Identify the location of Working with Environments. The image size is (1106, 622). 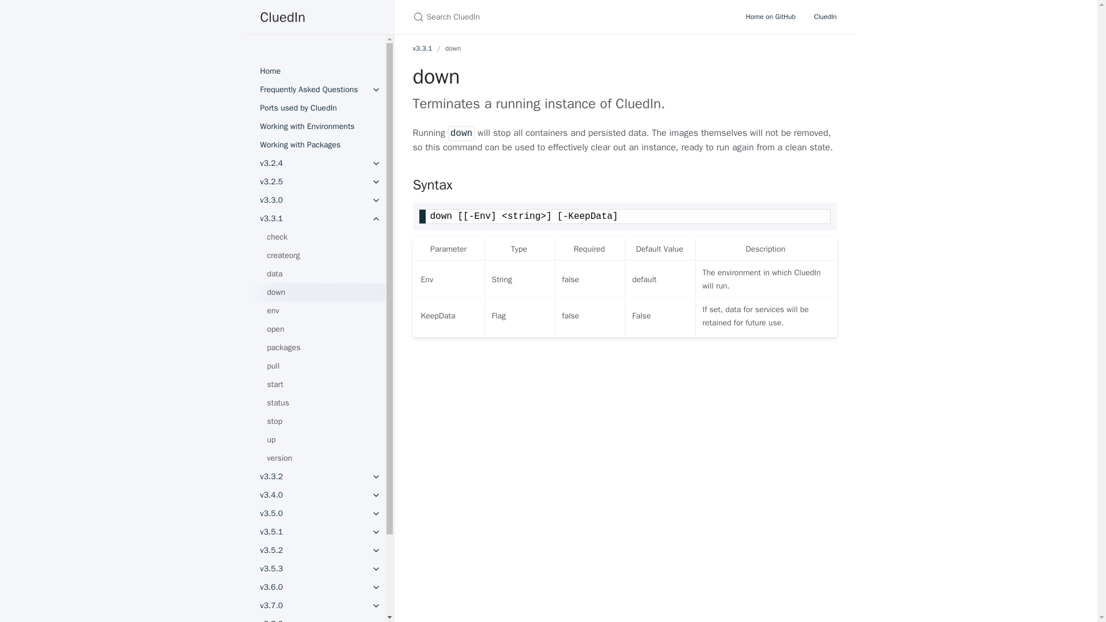
(313, 127).